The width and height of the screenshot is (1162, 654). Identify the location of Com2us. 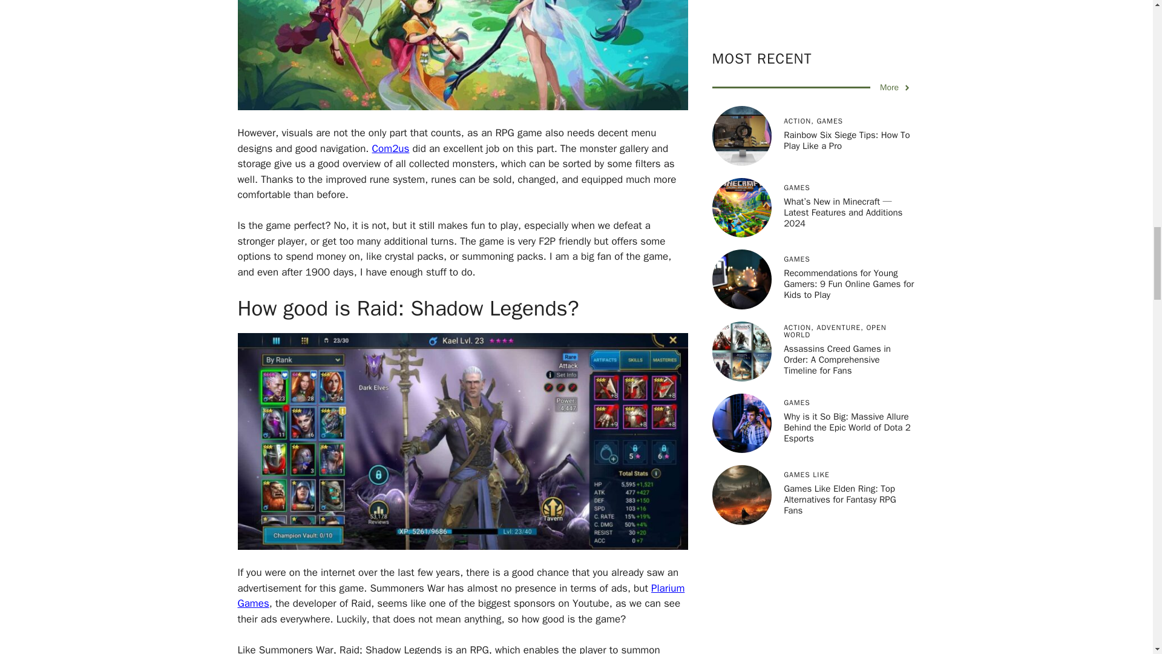
(391, 148).